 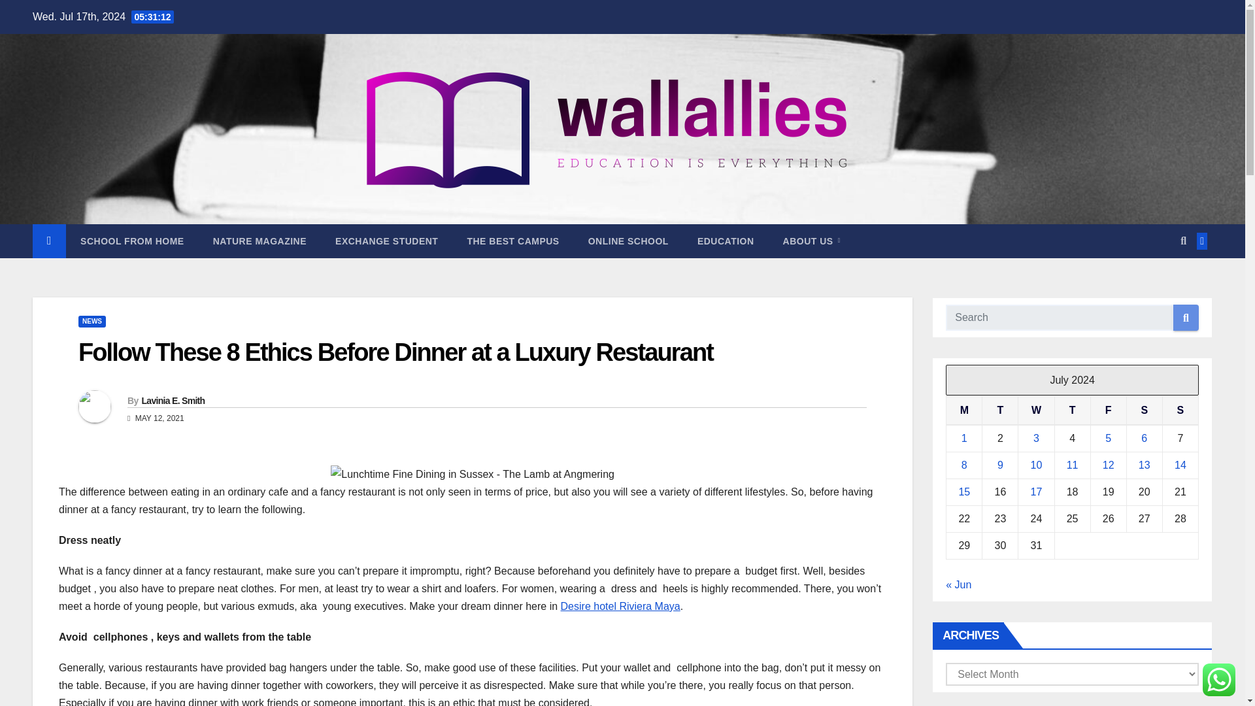 I want to click on Follow These 8 Ethics Before Dinner at a Luxury Restaurant, so click(x=395, y=352).